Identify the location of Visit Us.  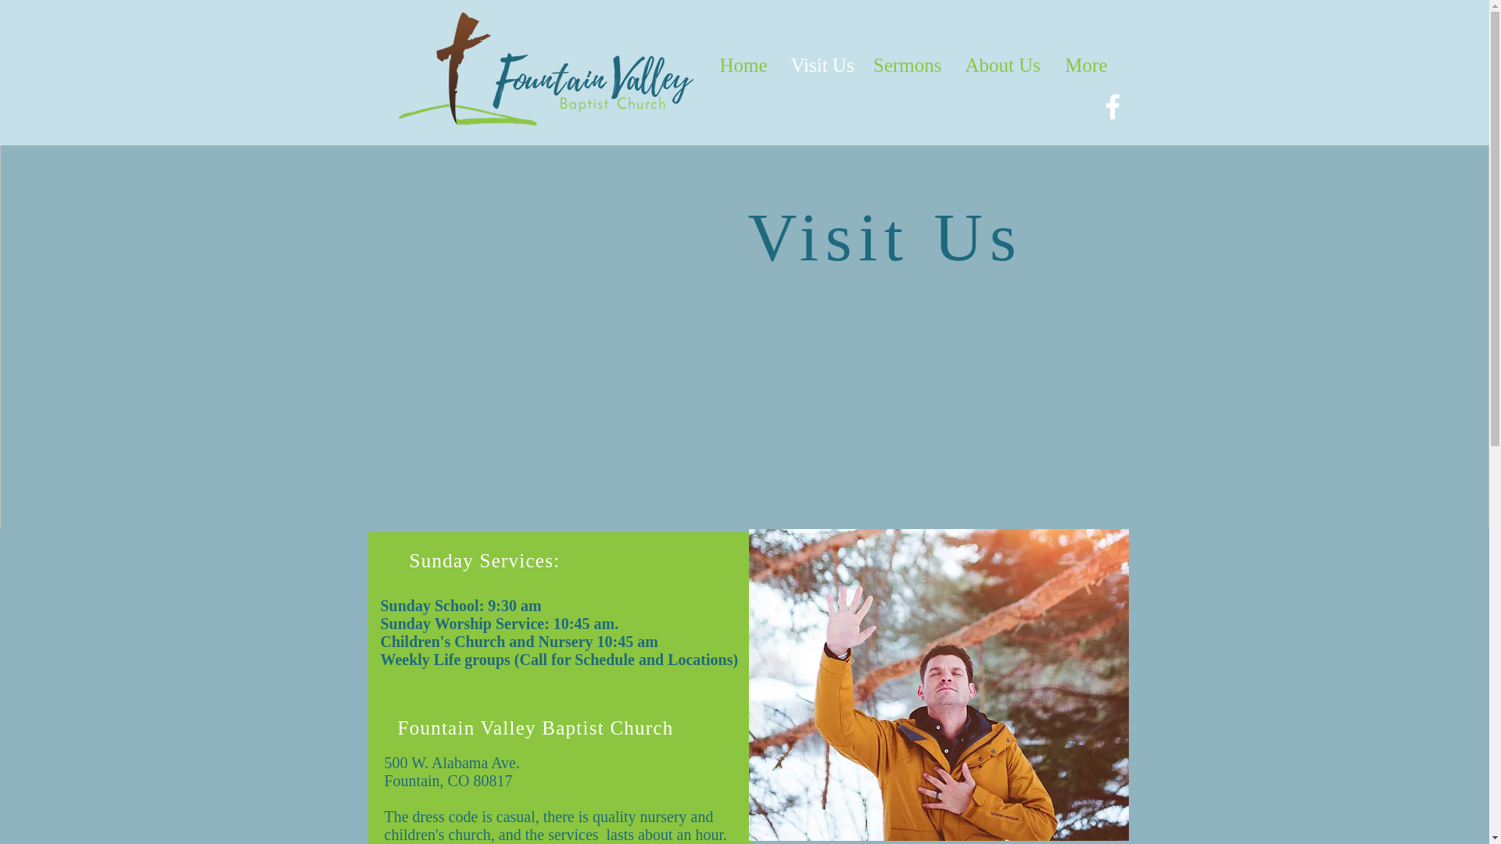
(819, 65).